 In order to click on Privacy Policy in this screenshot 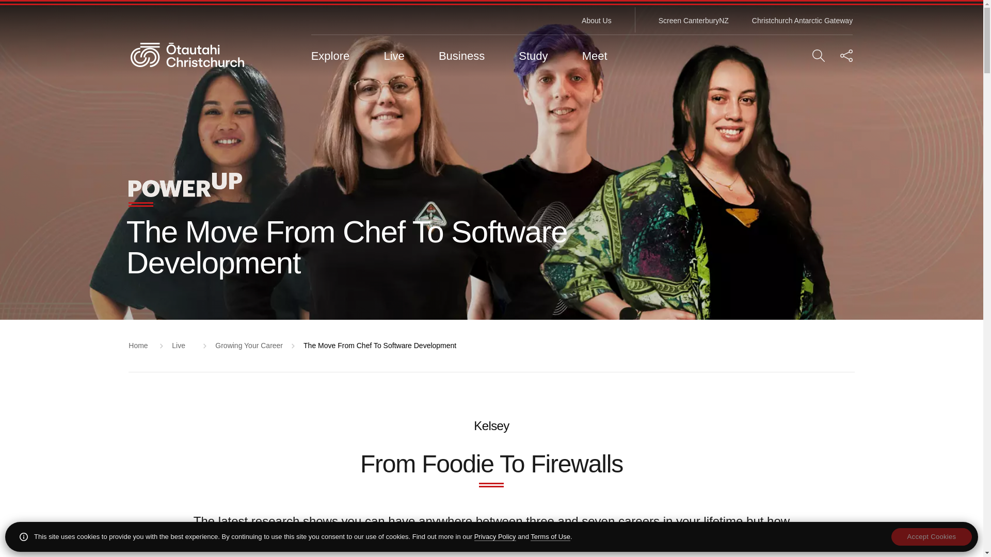, I will do `click(495, 536)`.